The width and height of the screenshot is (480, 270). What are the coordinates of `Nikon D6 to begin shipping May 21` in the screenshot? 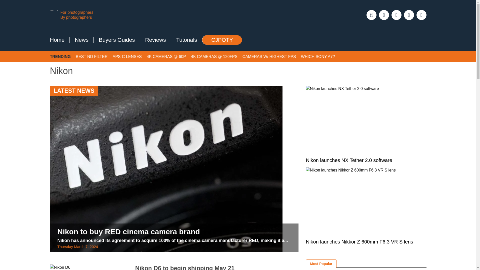 It's located at (88, 267).